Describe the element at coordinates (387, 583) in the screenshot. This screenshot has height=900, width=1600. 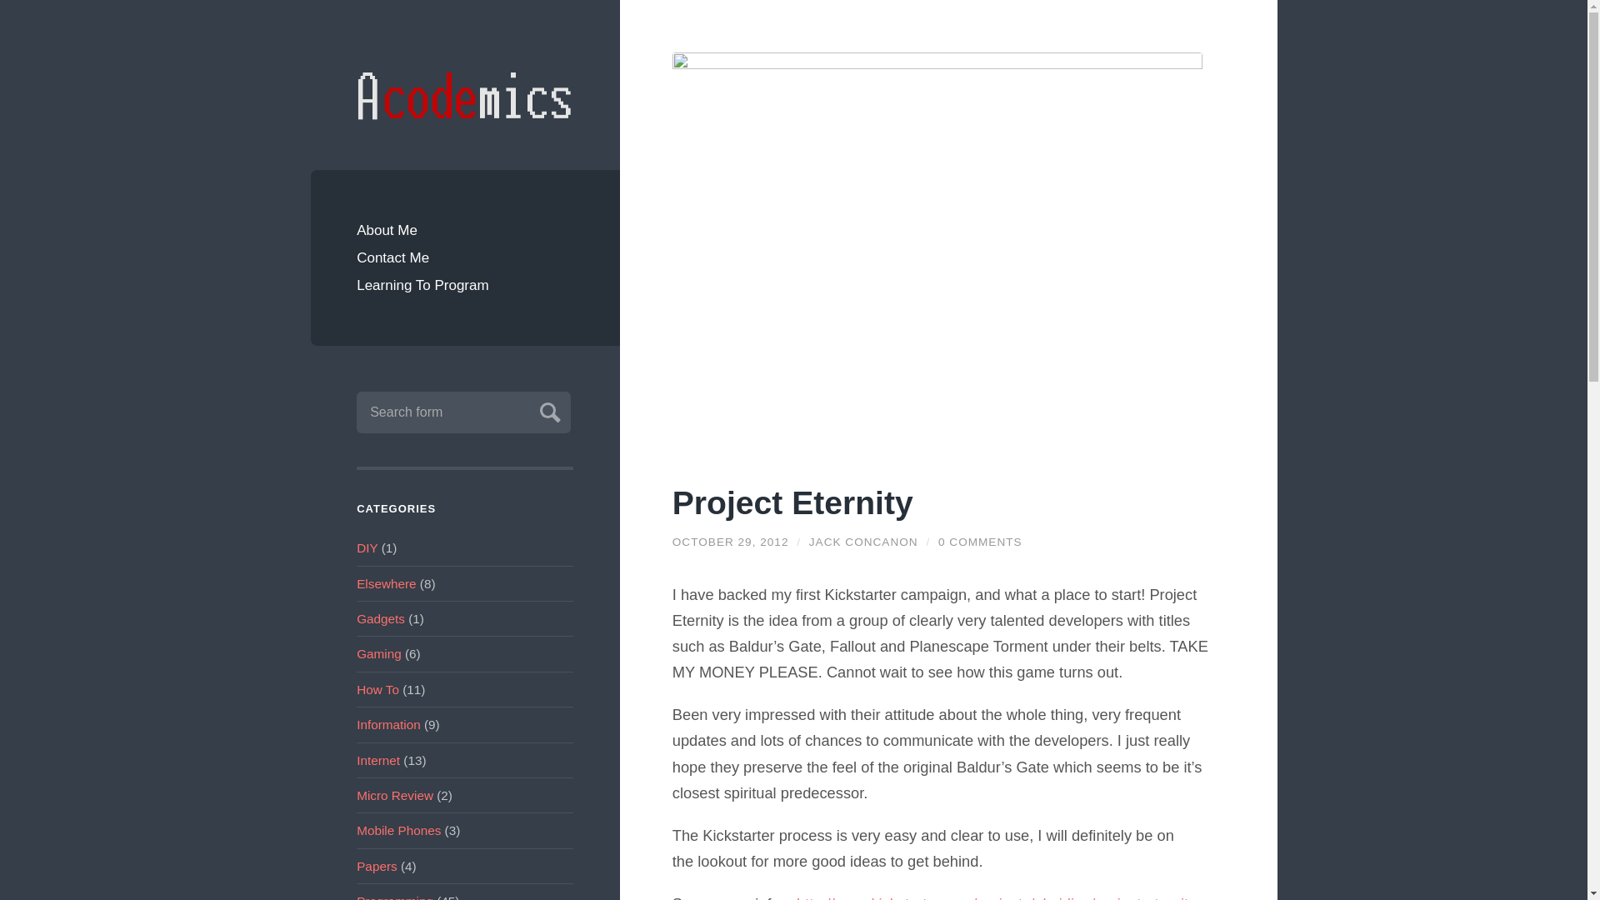
I see `Elsewhere` at that location.